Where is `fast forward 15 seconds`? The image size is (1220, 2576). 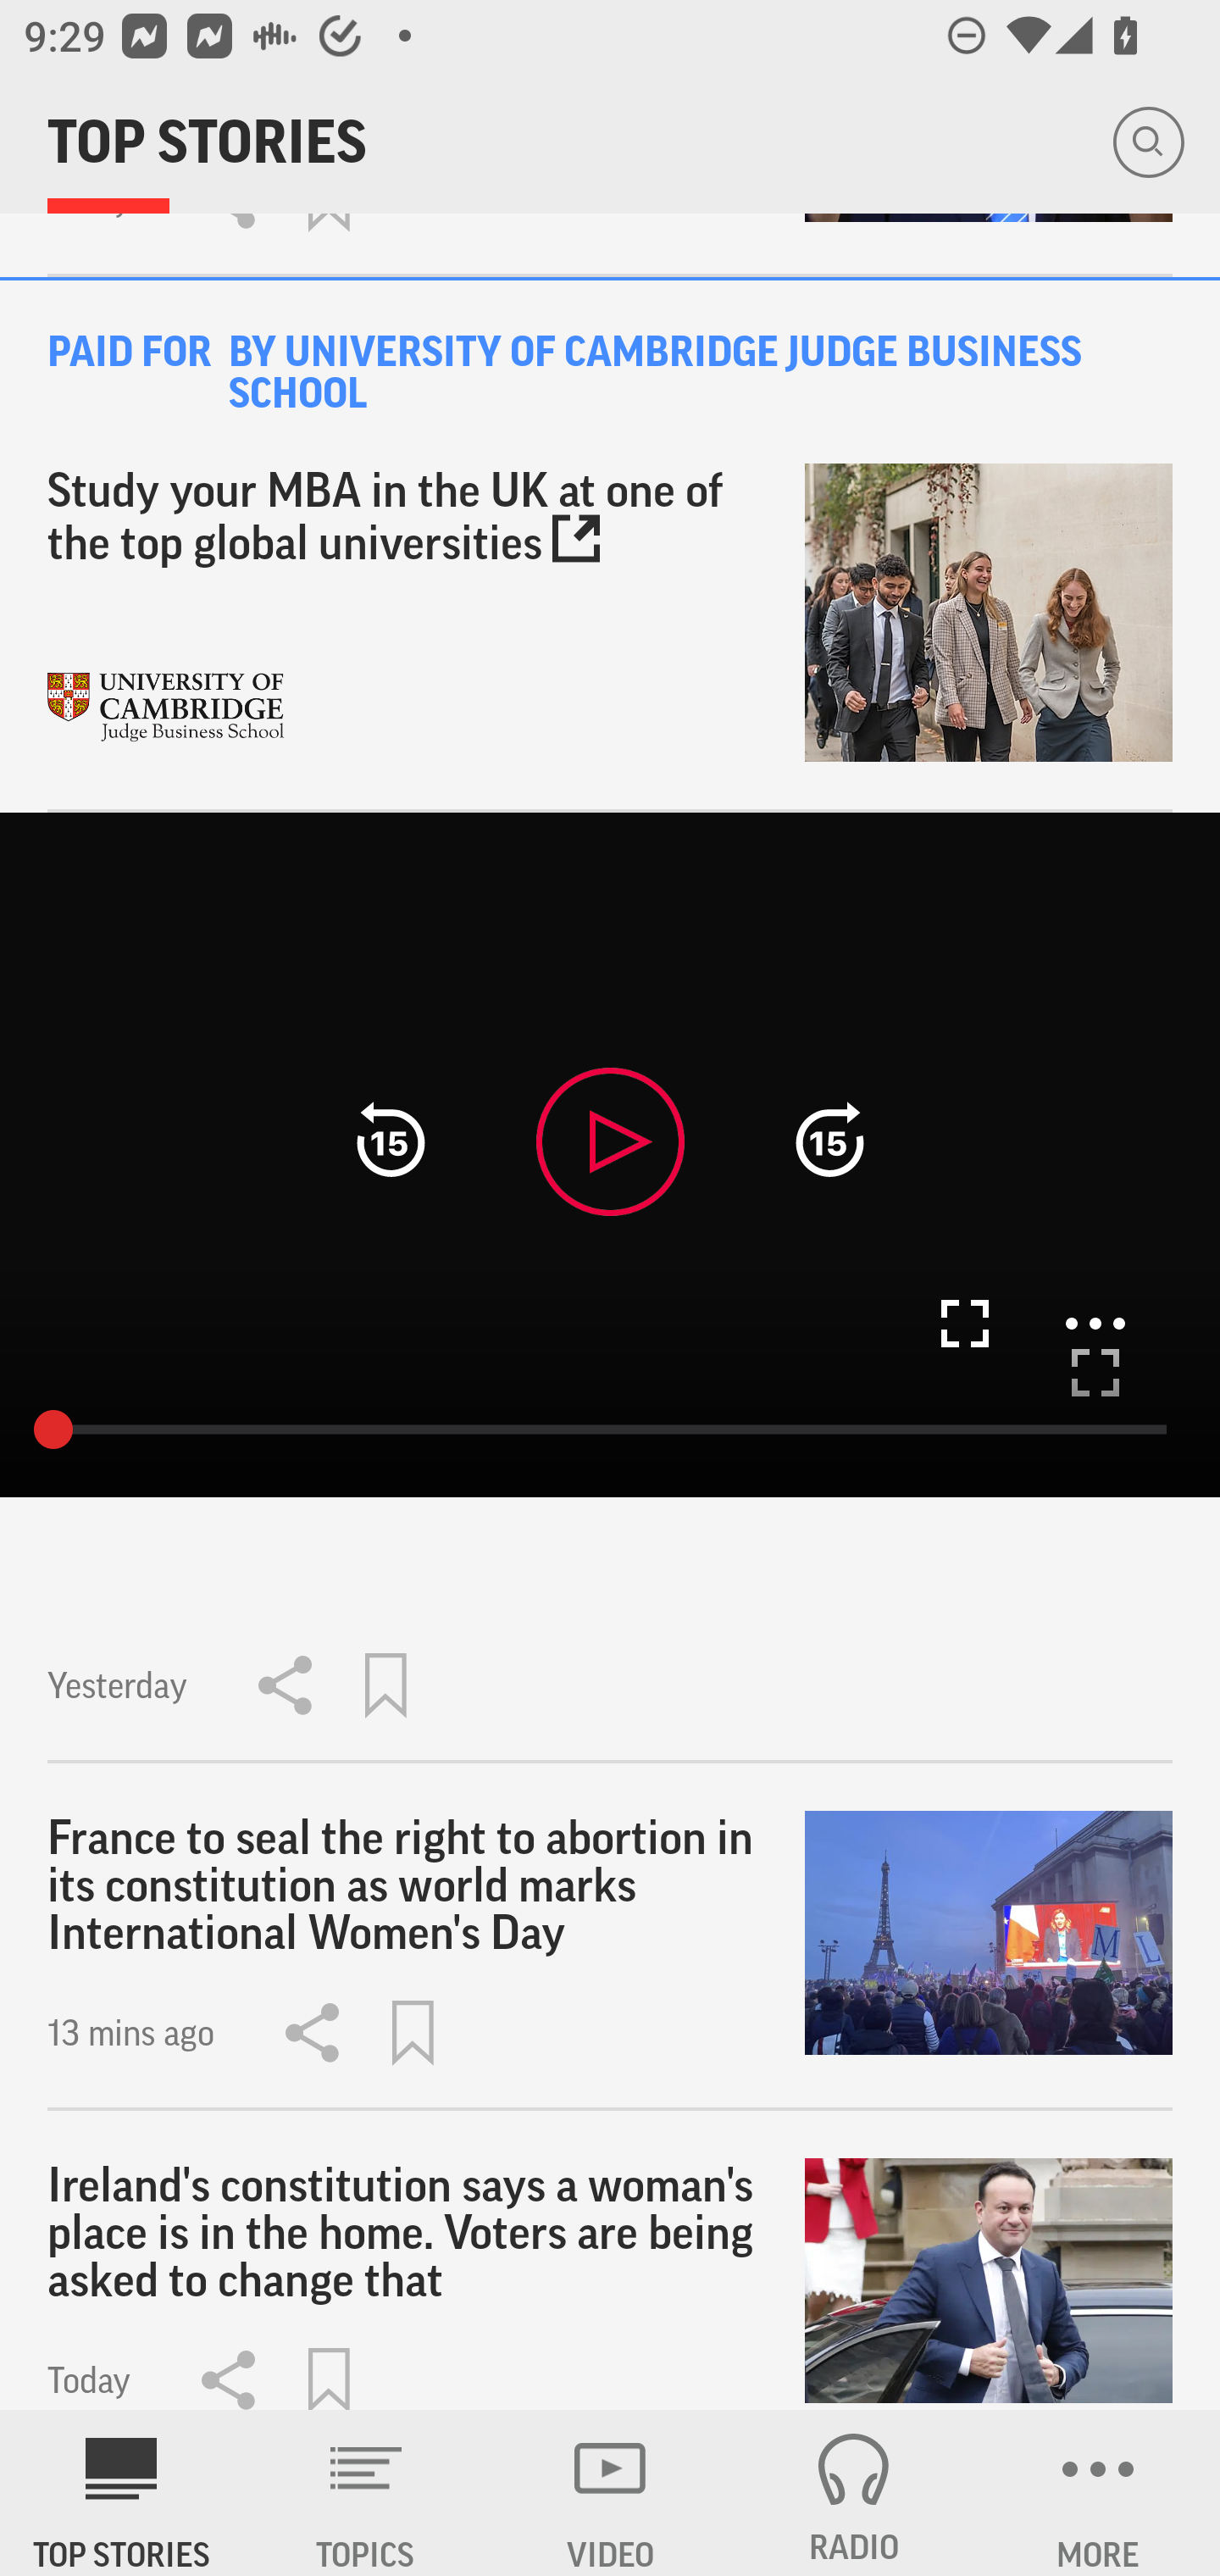 fast forward 15 seconds is located at coordinates (829, 1141).